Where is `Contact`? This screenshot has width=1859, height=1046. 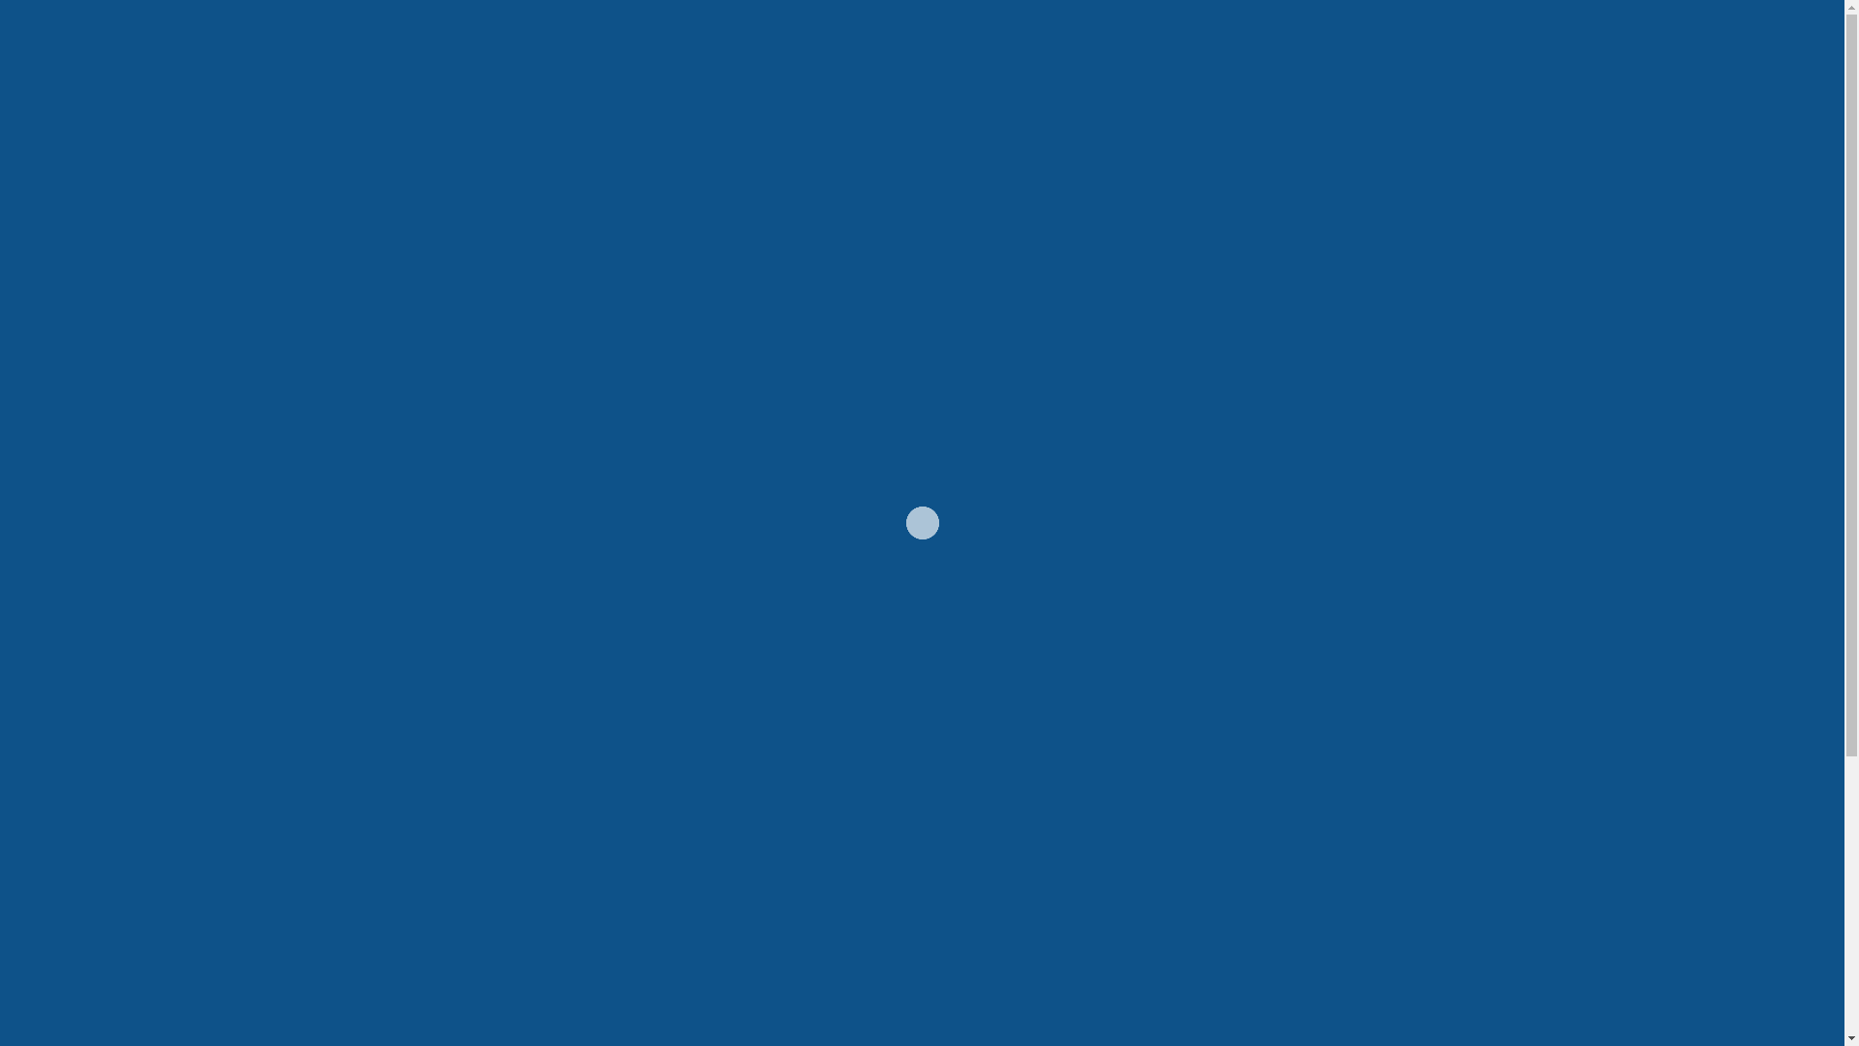 Contact is located at coordinates (1433, 93).